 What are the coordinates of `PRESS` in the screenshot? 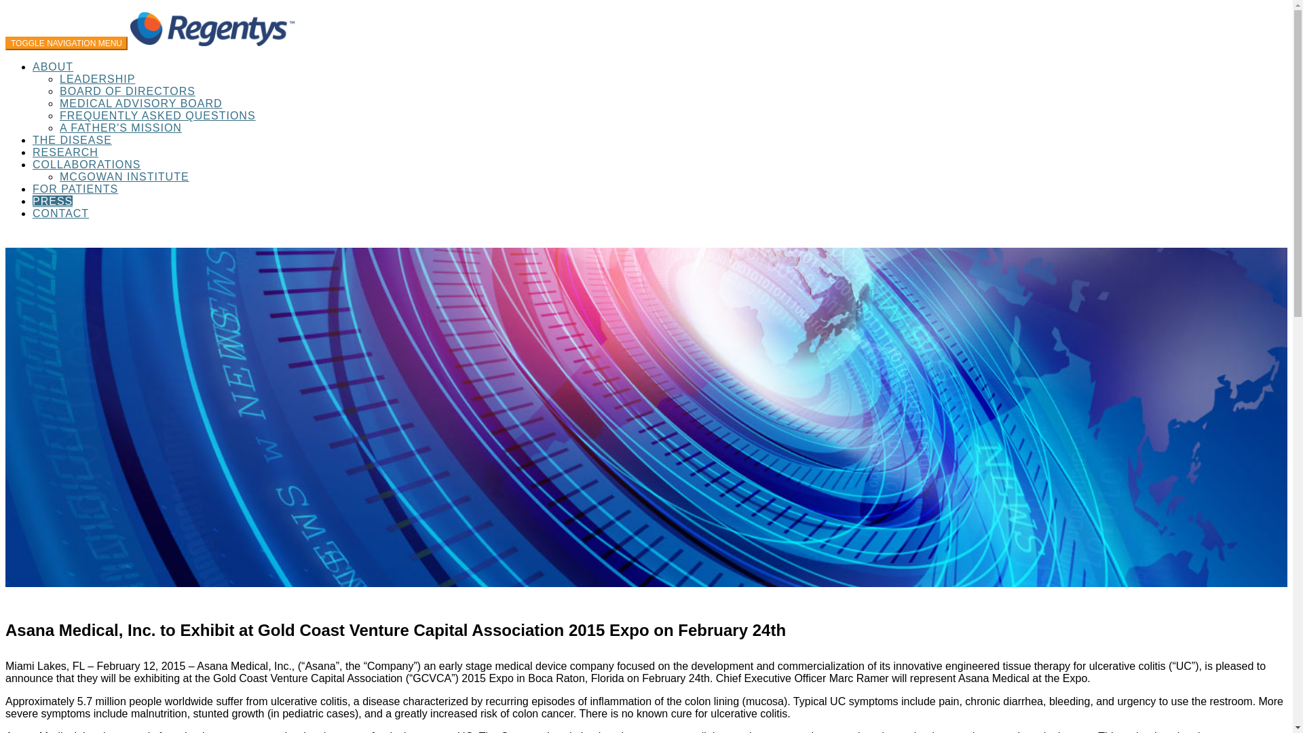 It's located at (53, 201).